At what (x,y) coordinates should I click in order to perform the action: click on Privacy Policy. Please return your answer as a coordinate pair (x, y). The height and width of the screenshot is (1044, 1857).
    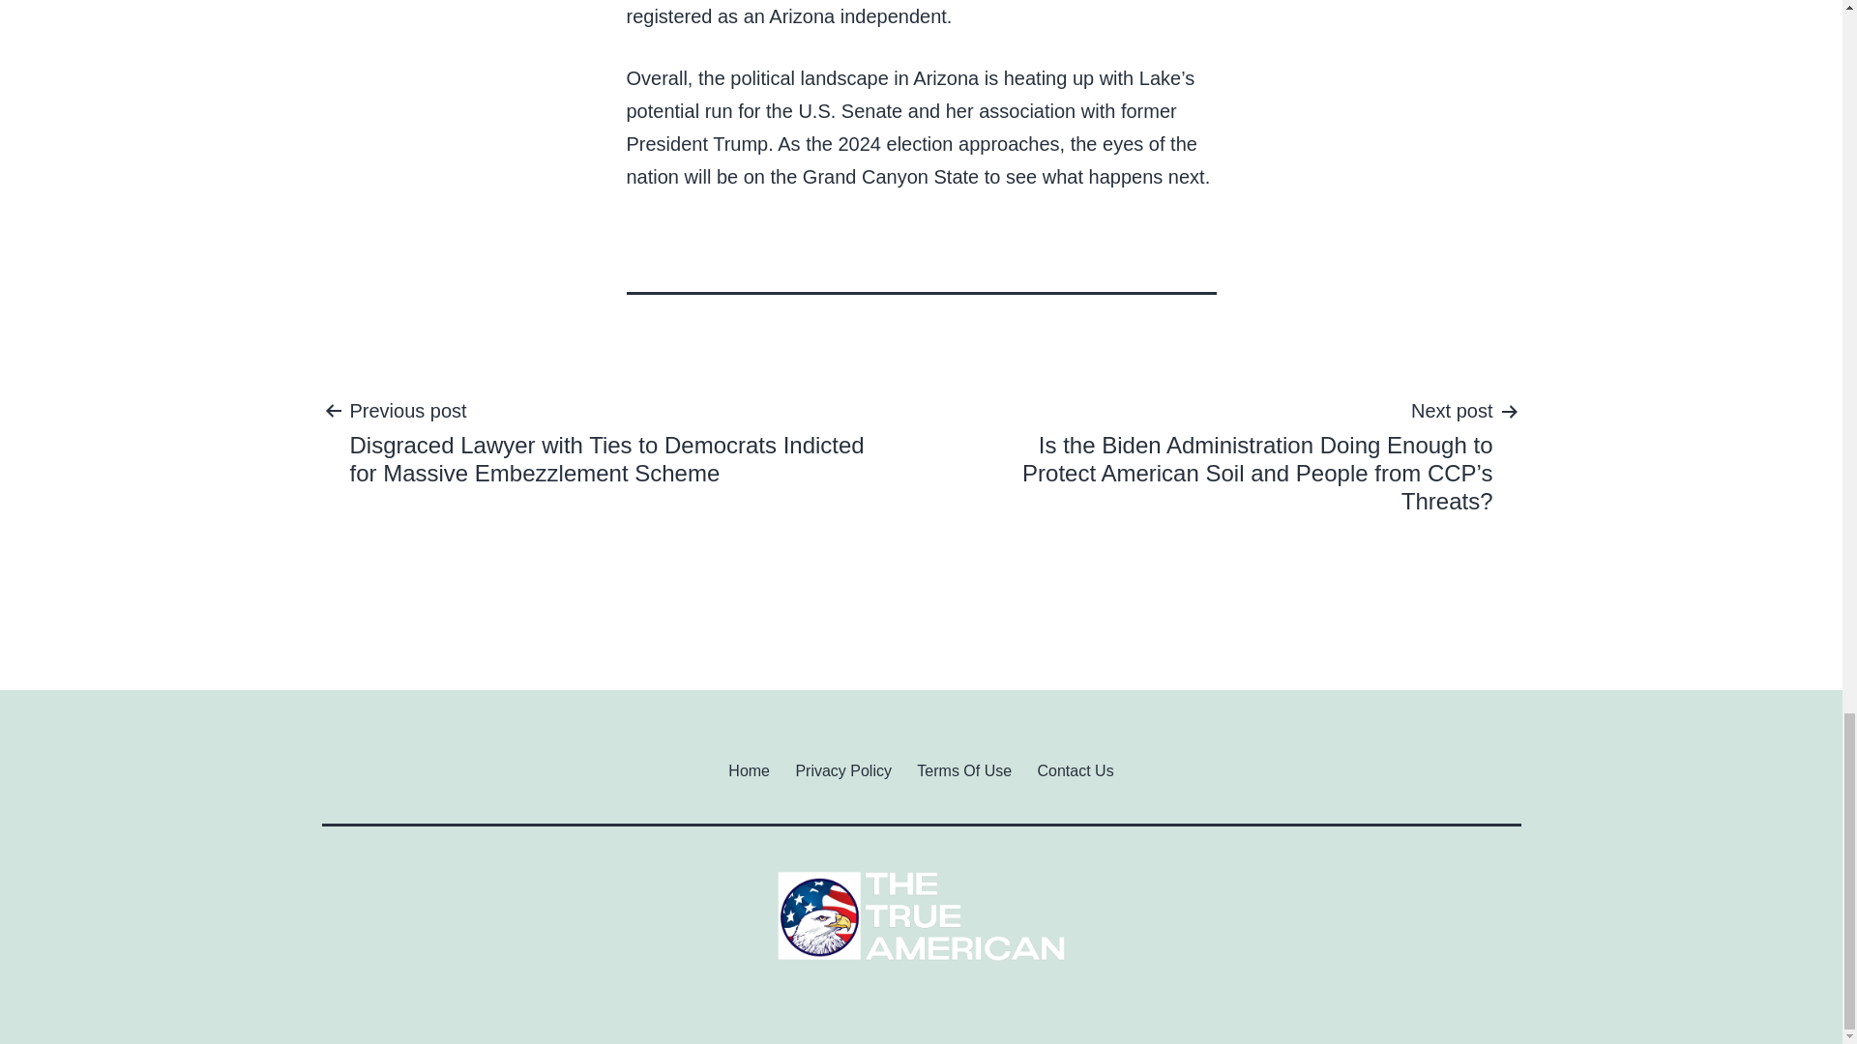
    Looking at the image, I should click on (843, 769).